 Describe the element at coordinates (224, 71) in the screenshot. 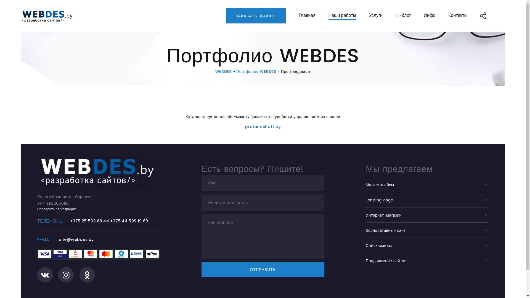

I see `WEBDES` at that location.